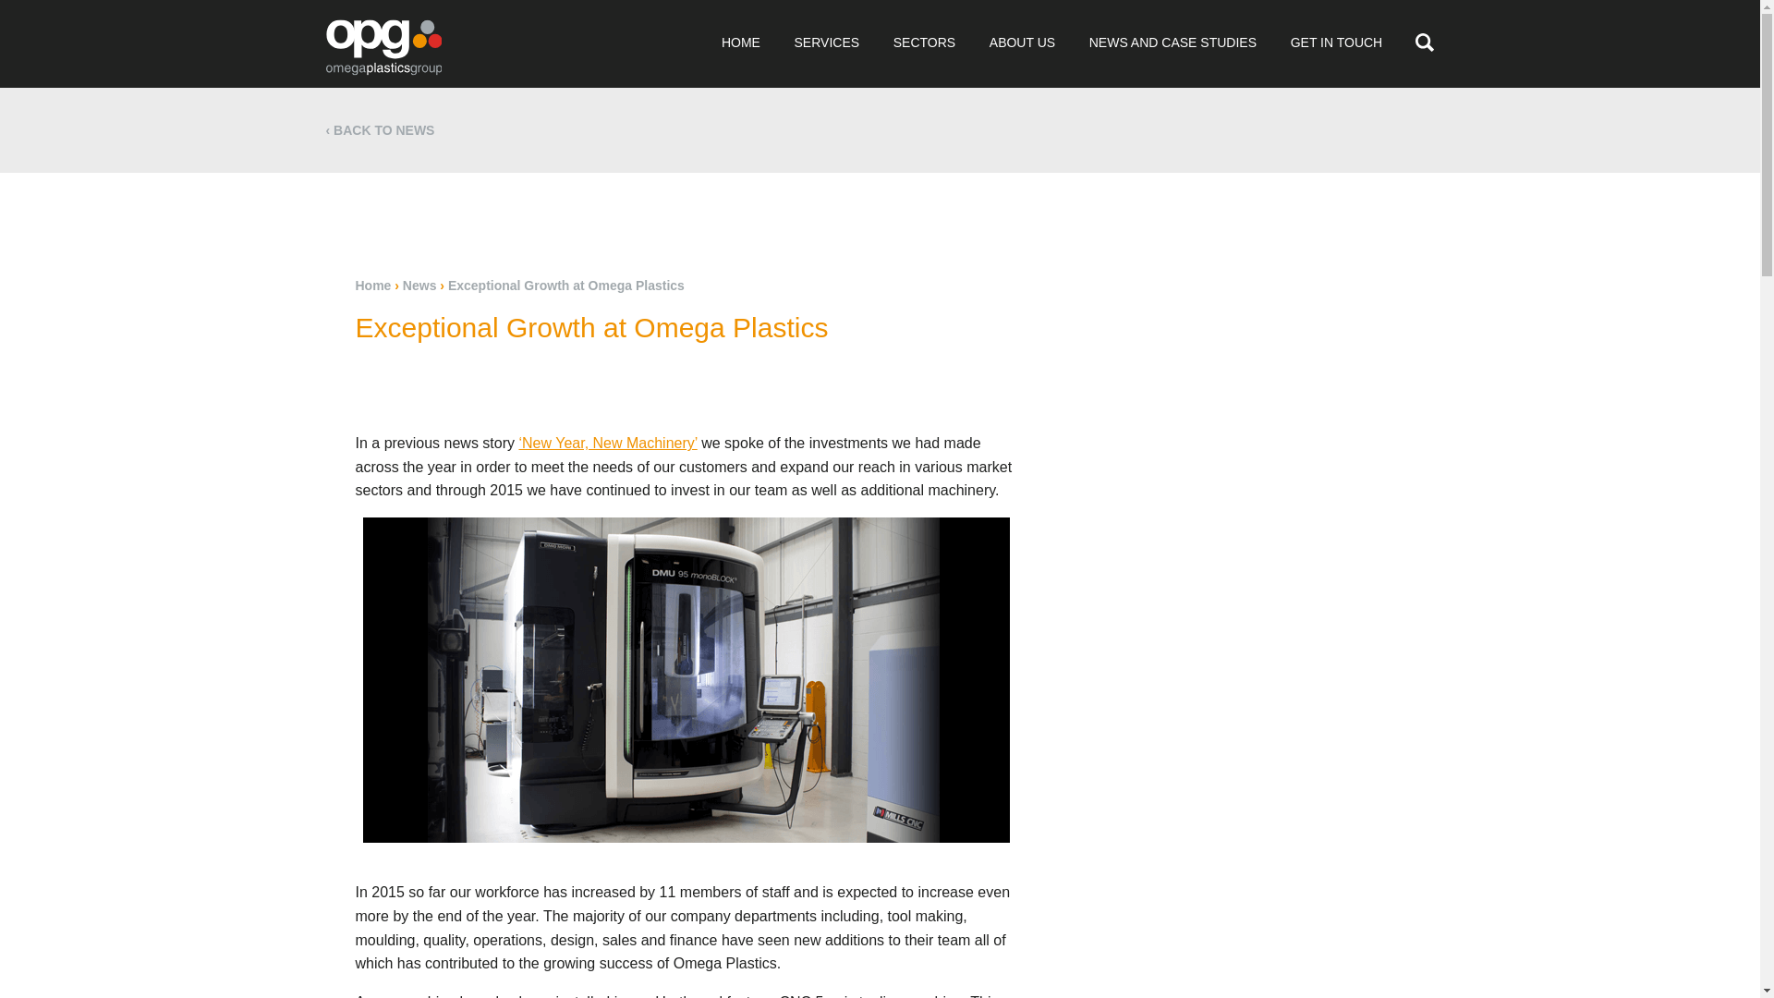  Describe the element at coordinates (419, 286) in the screenshot. I see `News` at that location.